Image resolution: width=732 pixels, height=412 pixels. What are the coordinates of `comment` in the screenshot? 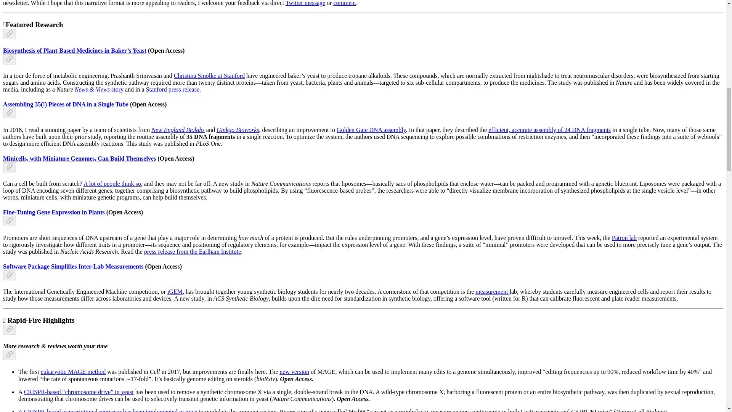 It's located at (344, 3).